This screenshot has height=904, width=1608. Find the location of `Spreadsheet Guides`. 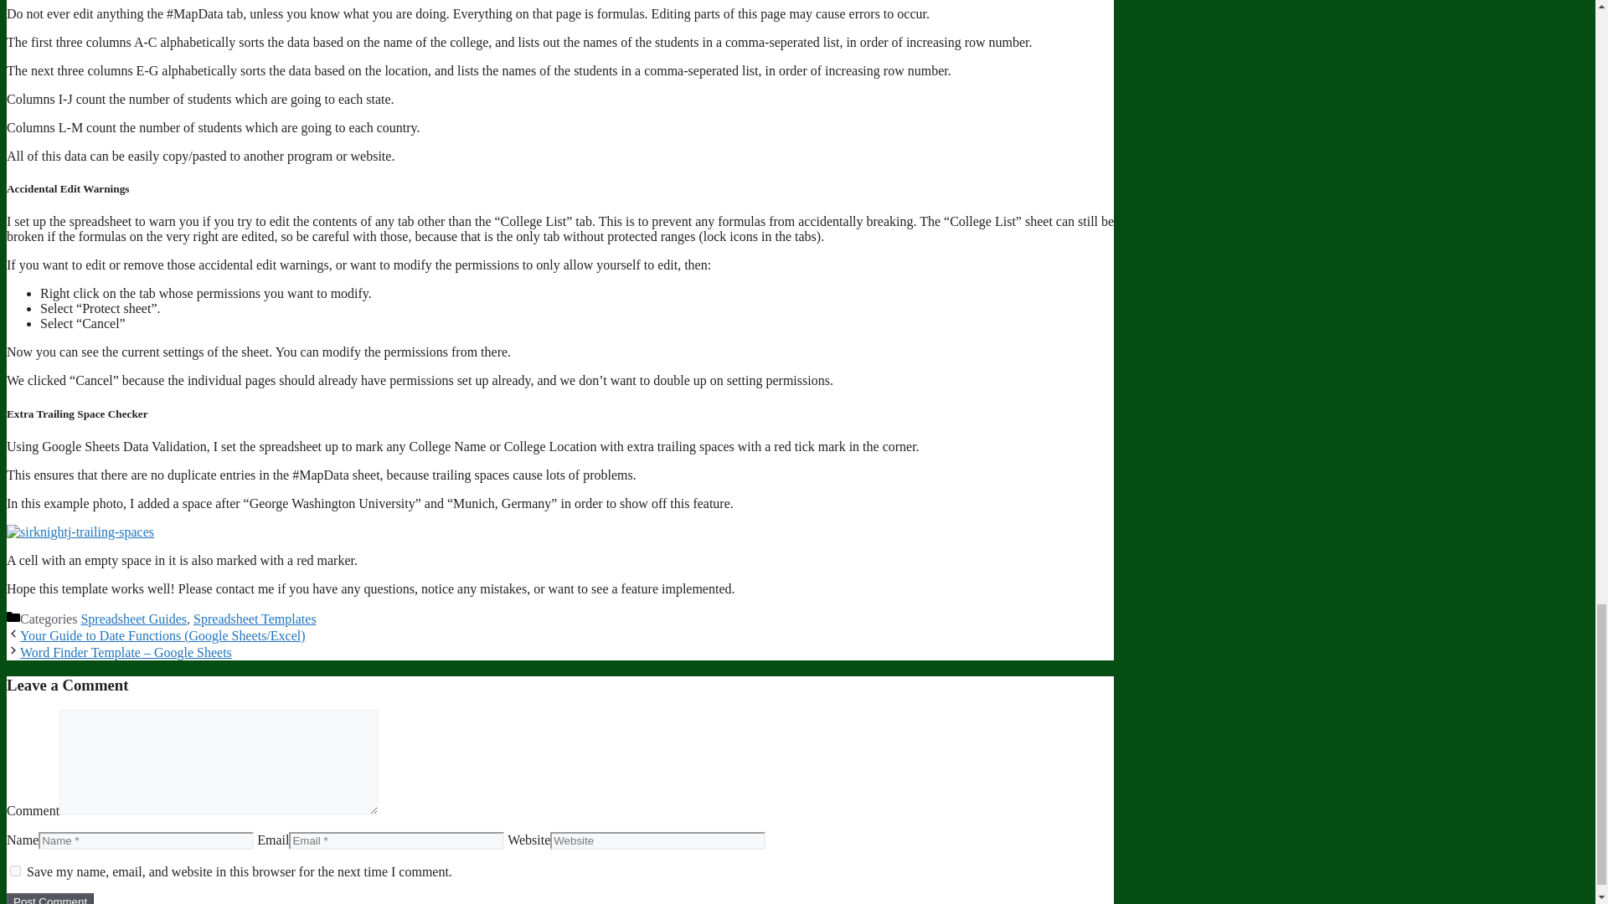

Spreadsheet Guides is located at coordinates (133, 619).